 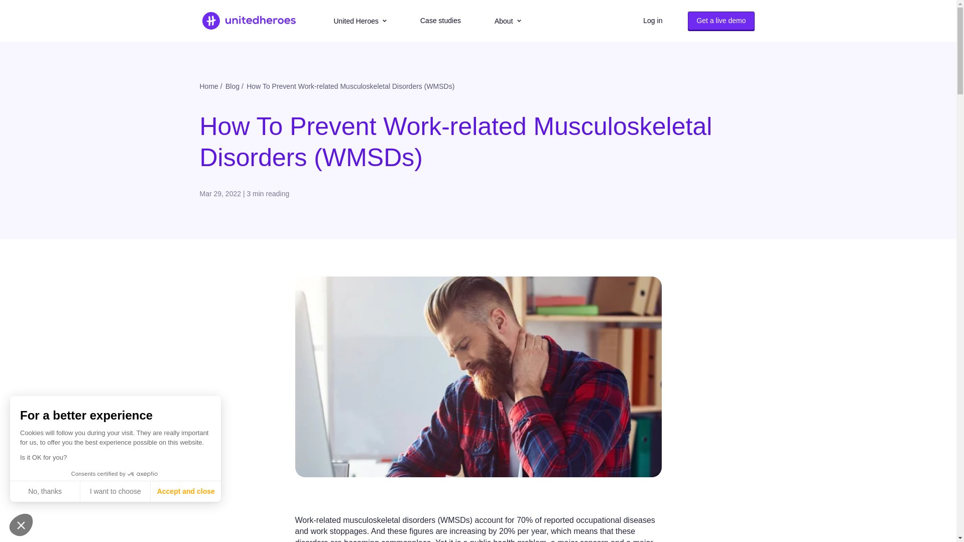 I want to click on Home, so click(x=209, y=86).